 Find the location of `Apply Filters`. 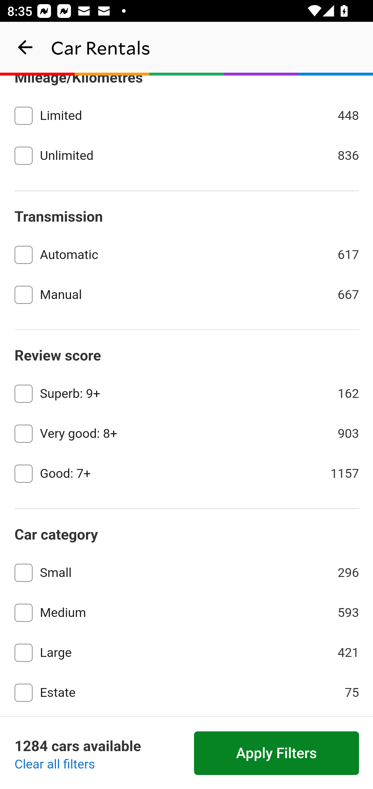

Apply Filters is located at coordinates (277, 753).